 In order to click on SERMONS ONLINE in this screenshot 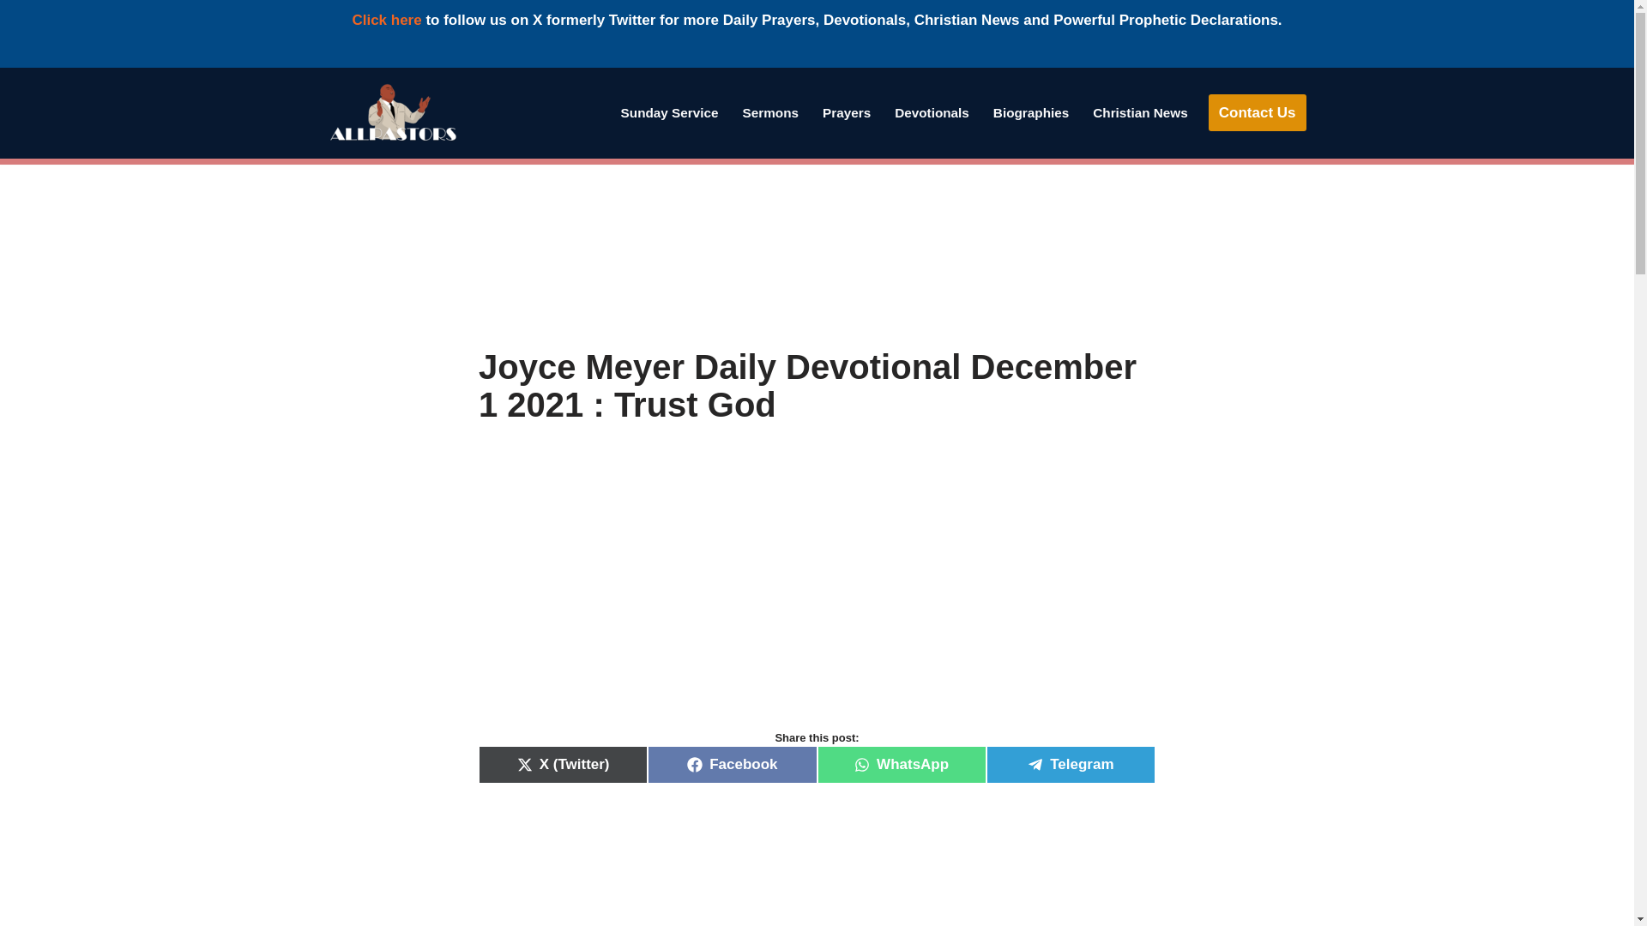, I will do `click(770, 111)`.